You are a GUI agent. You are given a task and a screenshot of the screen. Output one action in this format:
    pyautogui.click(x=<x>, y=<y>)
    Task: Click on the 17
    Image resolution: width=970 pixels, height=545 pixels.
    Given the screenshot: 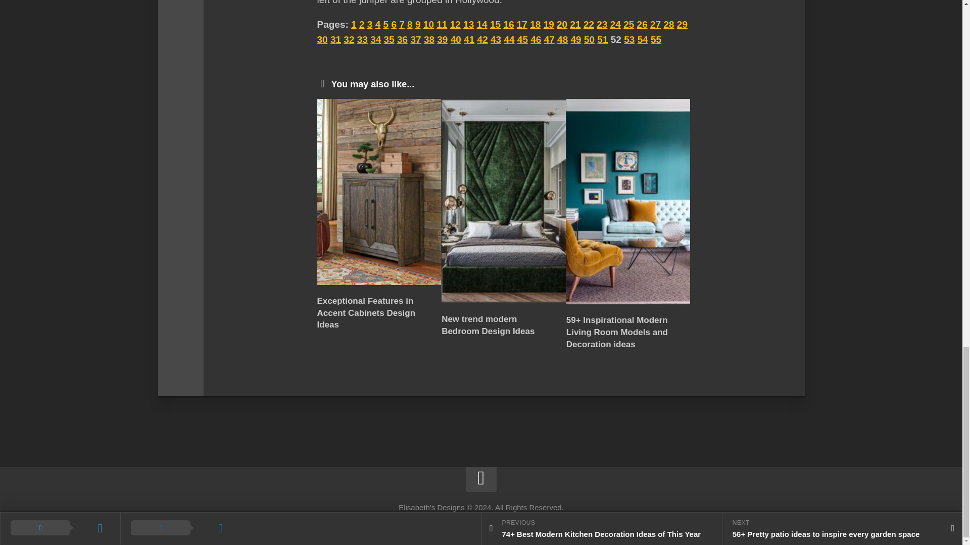 What is the action you would take?
    pyautogui.click(x=522, y=24)
    